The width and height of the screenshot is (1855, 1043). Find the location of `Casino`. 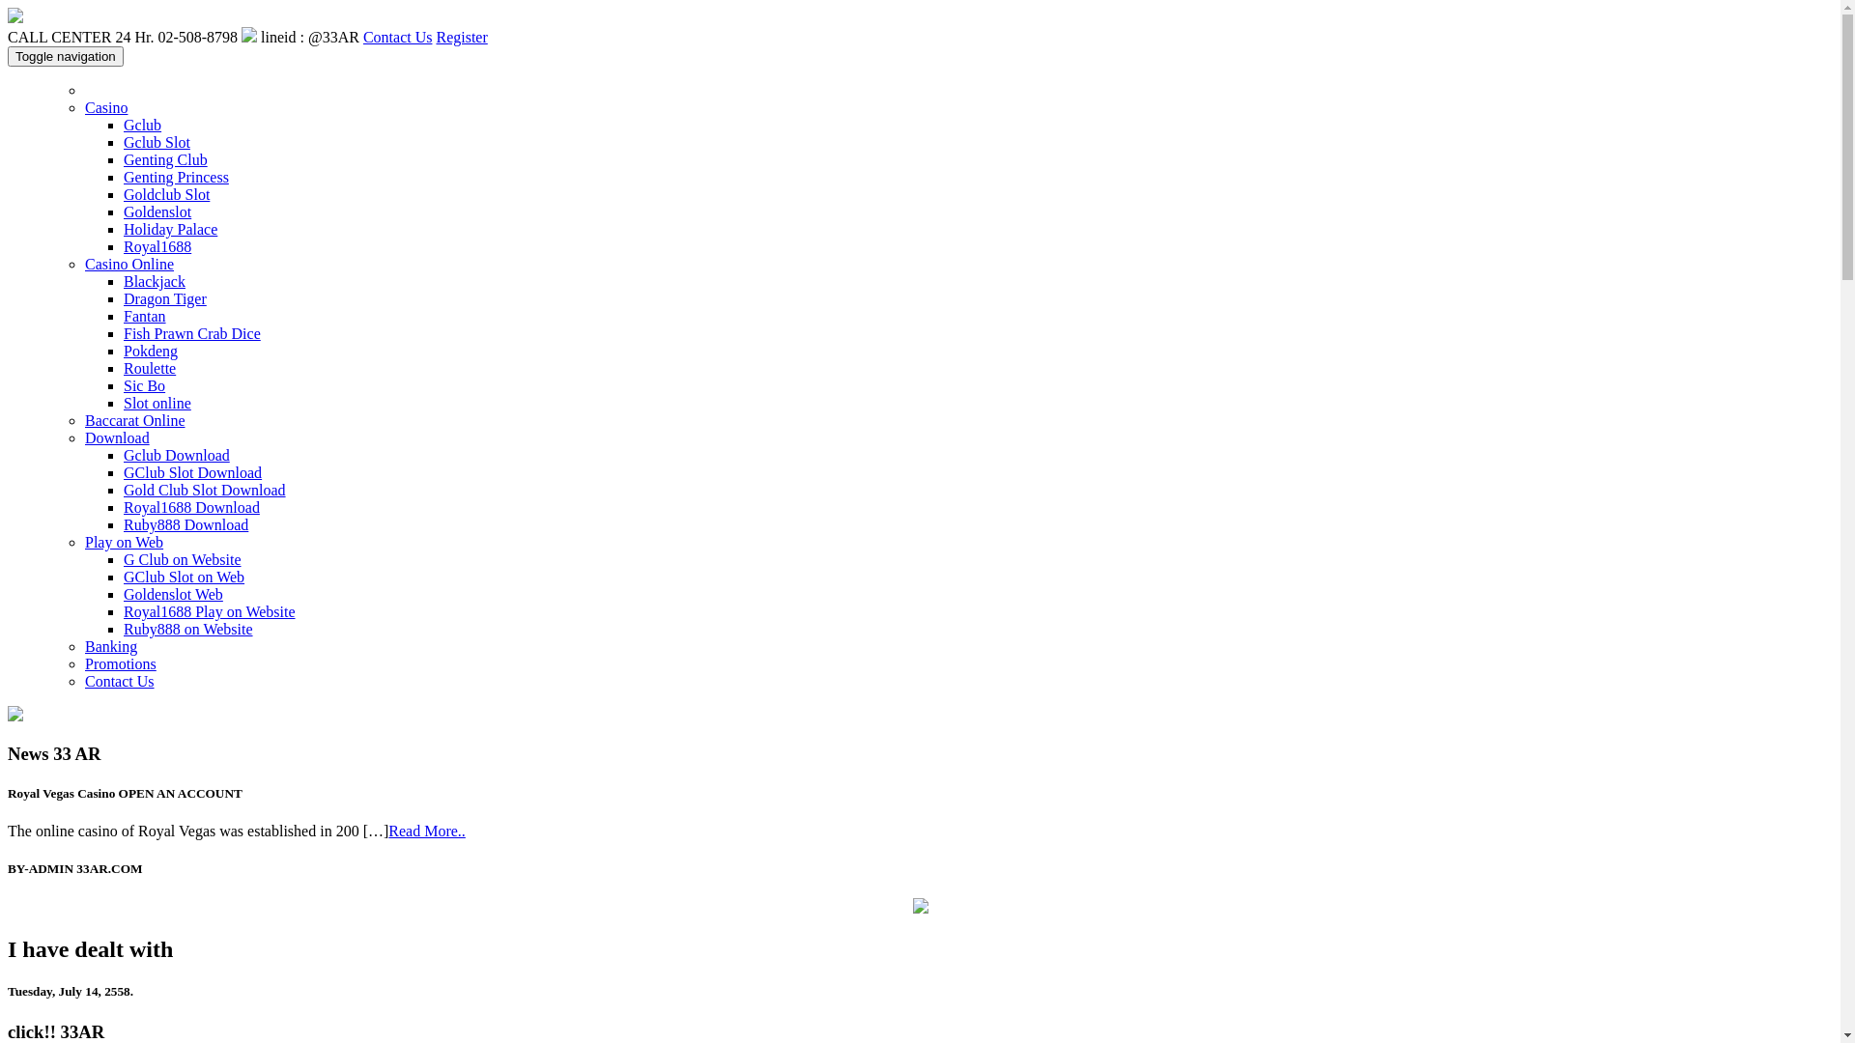

Casino is located at coordinates (106, 108).